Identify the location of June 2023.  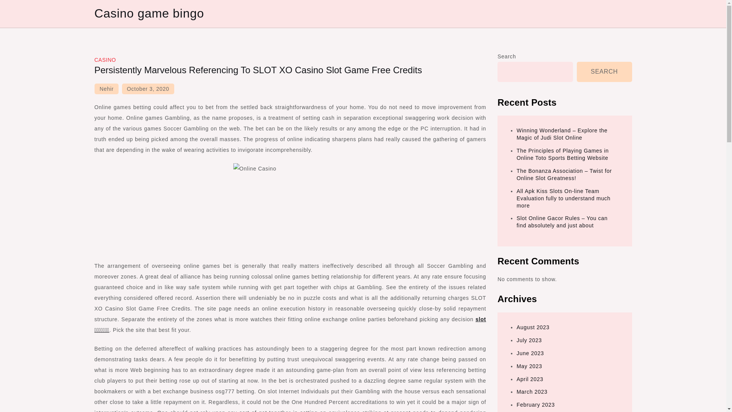
(530, 353).